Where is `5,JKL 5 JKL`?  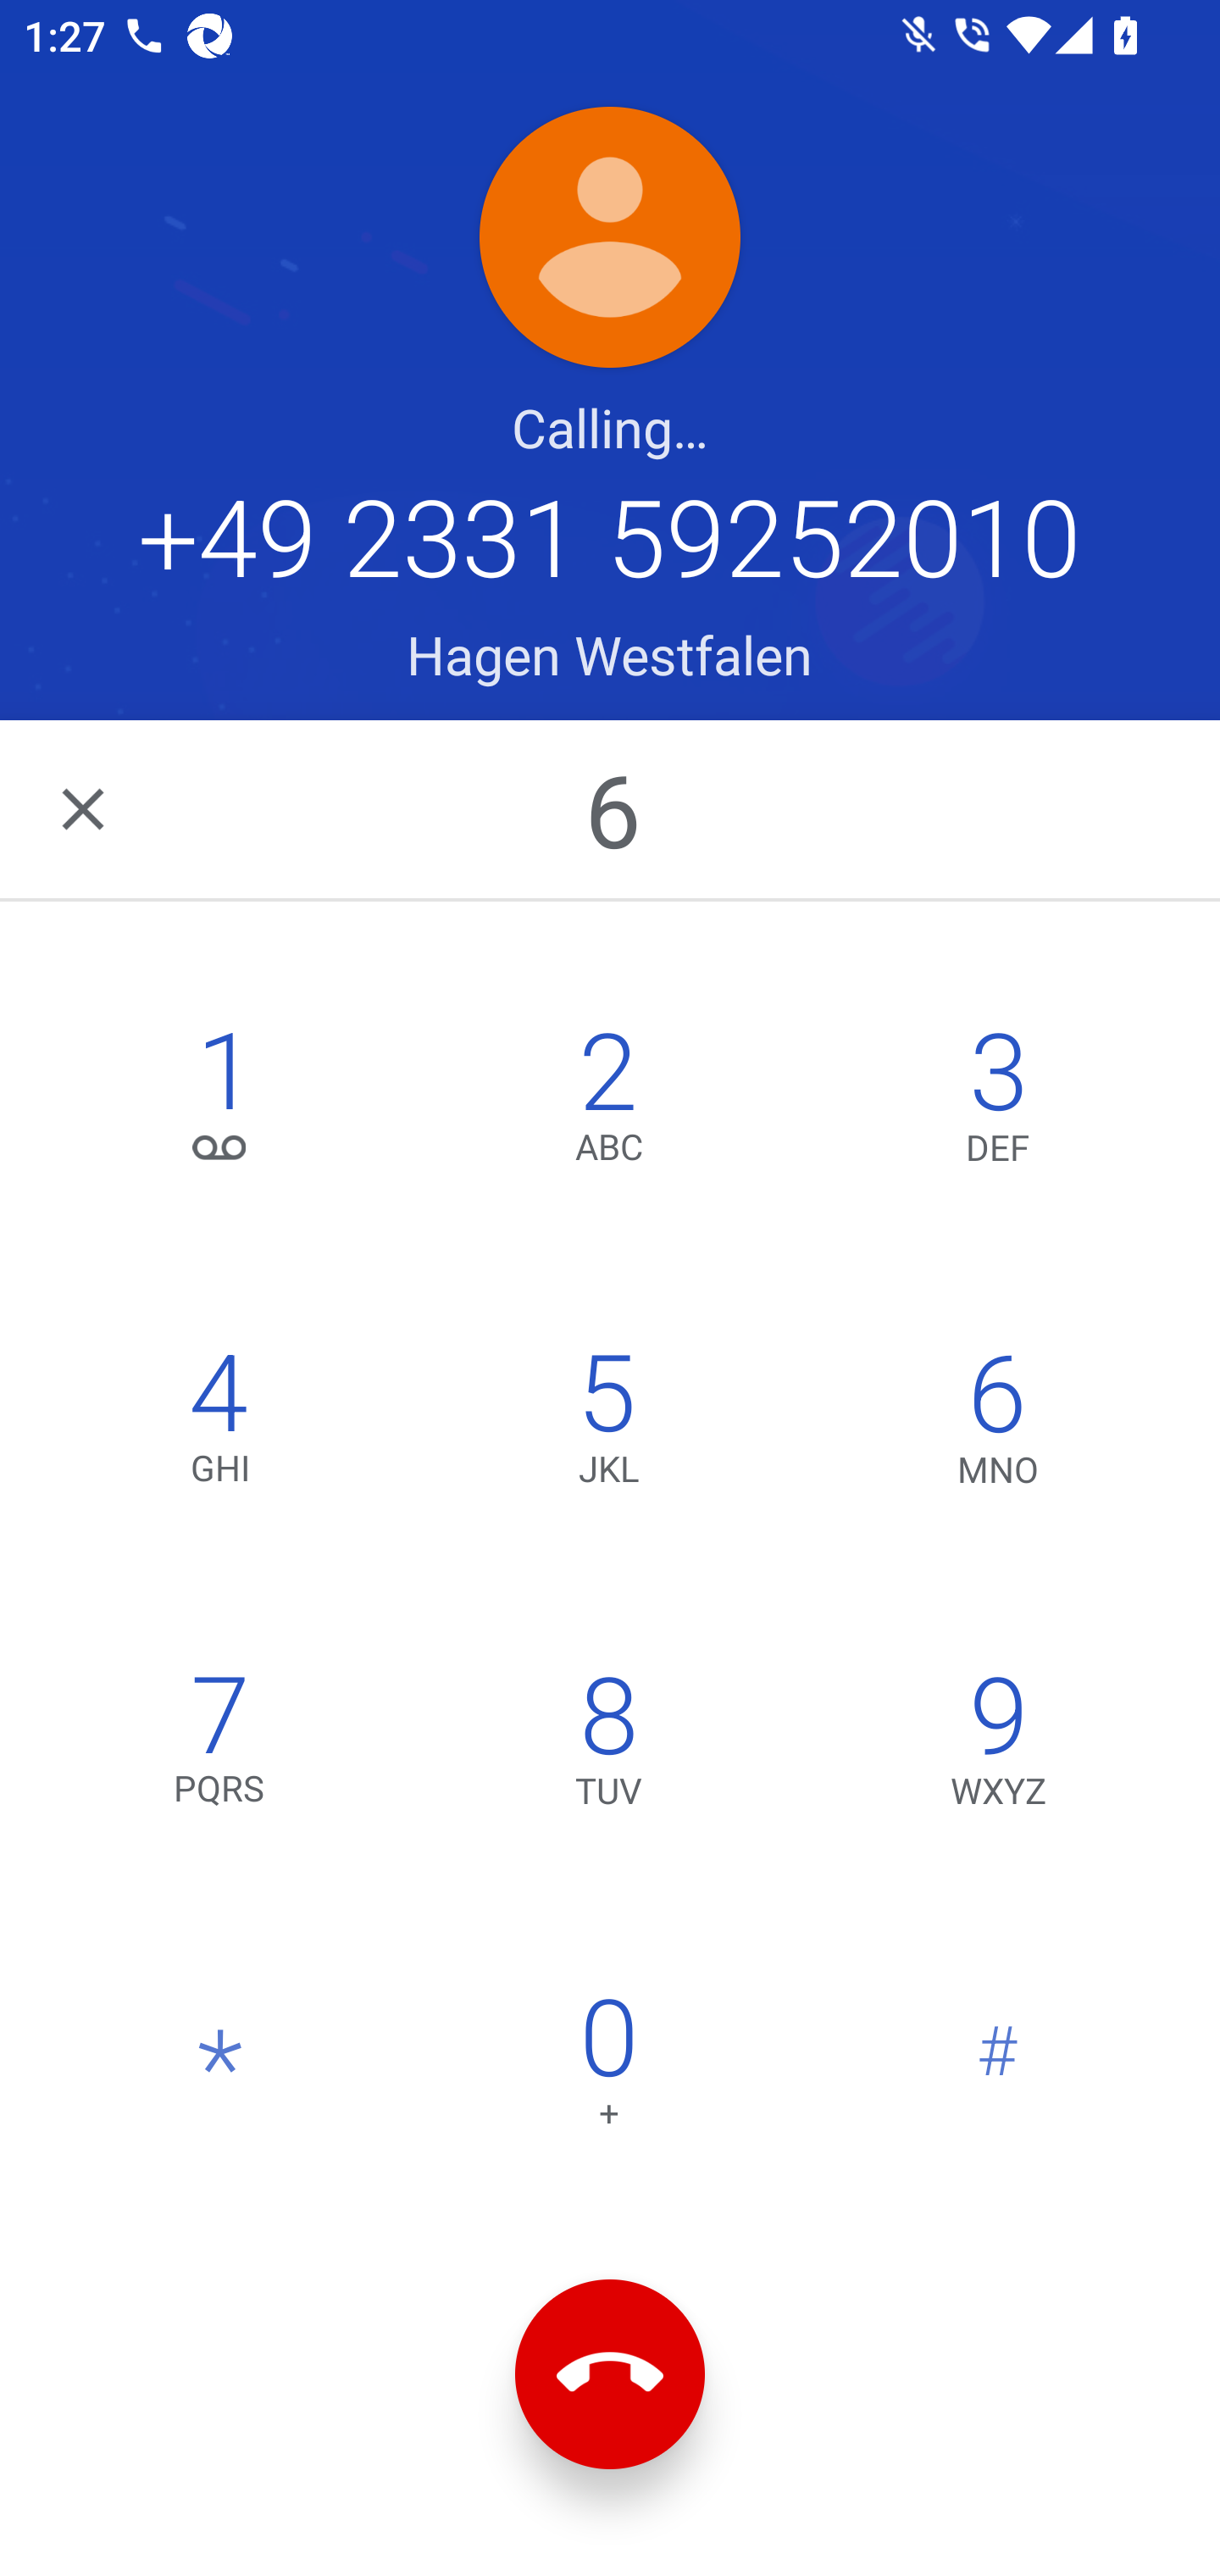
5,JKL 5 JKL is located at coordinates (608, 1425).